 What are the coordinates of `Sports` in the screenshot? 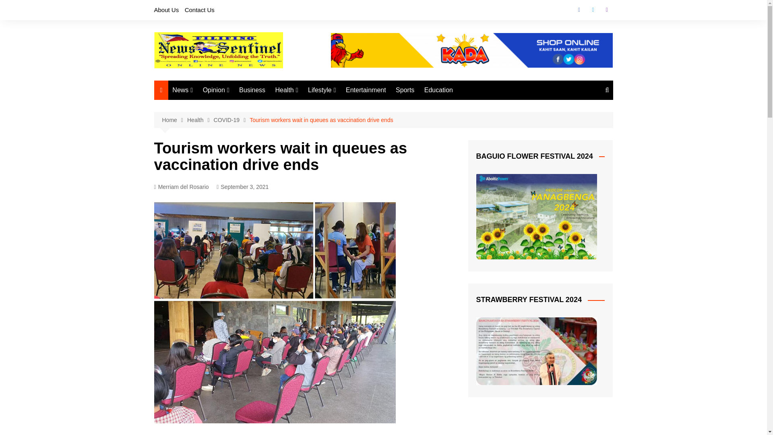 It's located at (405, 90).